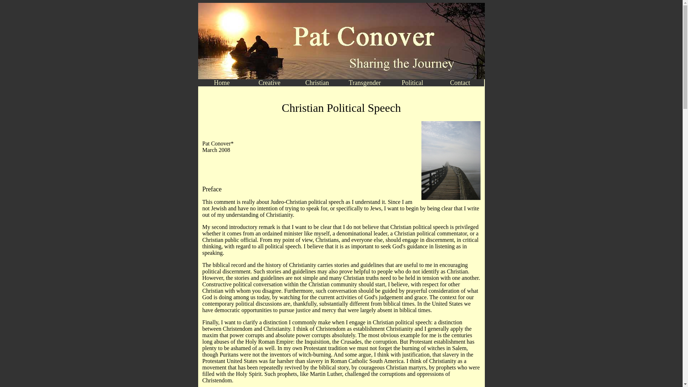 Image resolution: width=688 pixels, height=387 pixels. I want to click on Transgender, so click(365, 82).